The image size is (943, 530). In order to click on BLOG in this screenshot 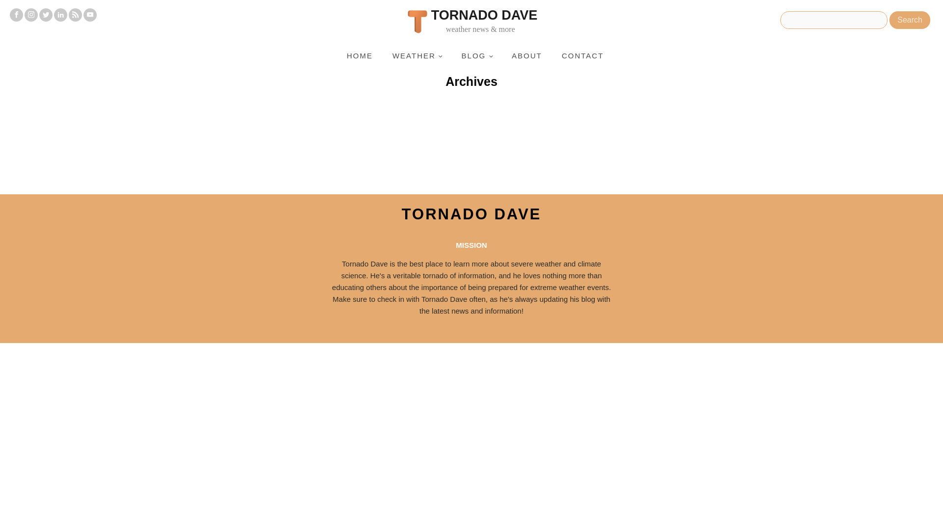, I will do `click(476, 56)`.